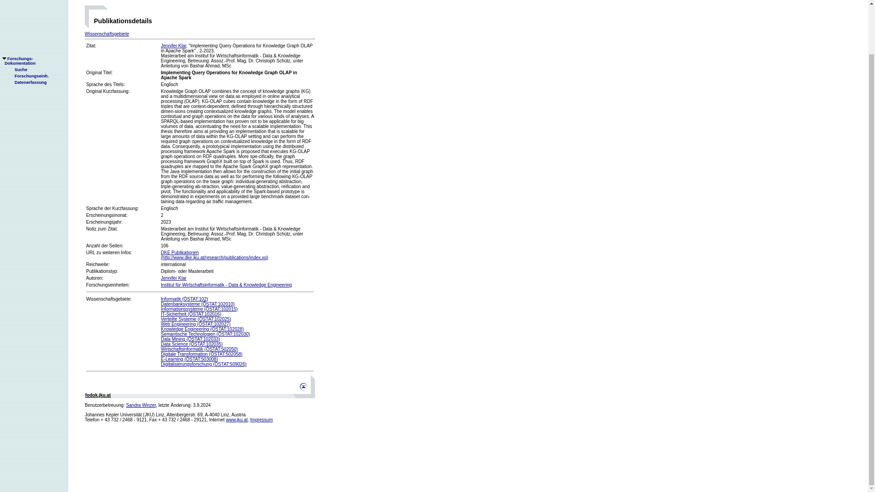  Describe the element at coordinates (237, 419) in the screenshot. I see `www.jku.at` at that location.